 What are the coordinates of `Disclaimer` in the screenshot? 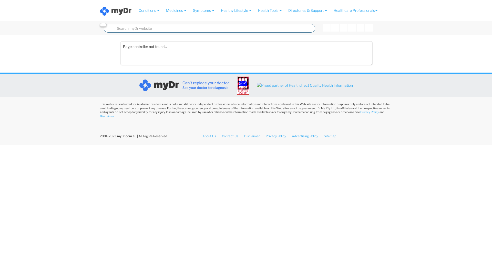 It's located at (107, 116).